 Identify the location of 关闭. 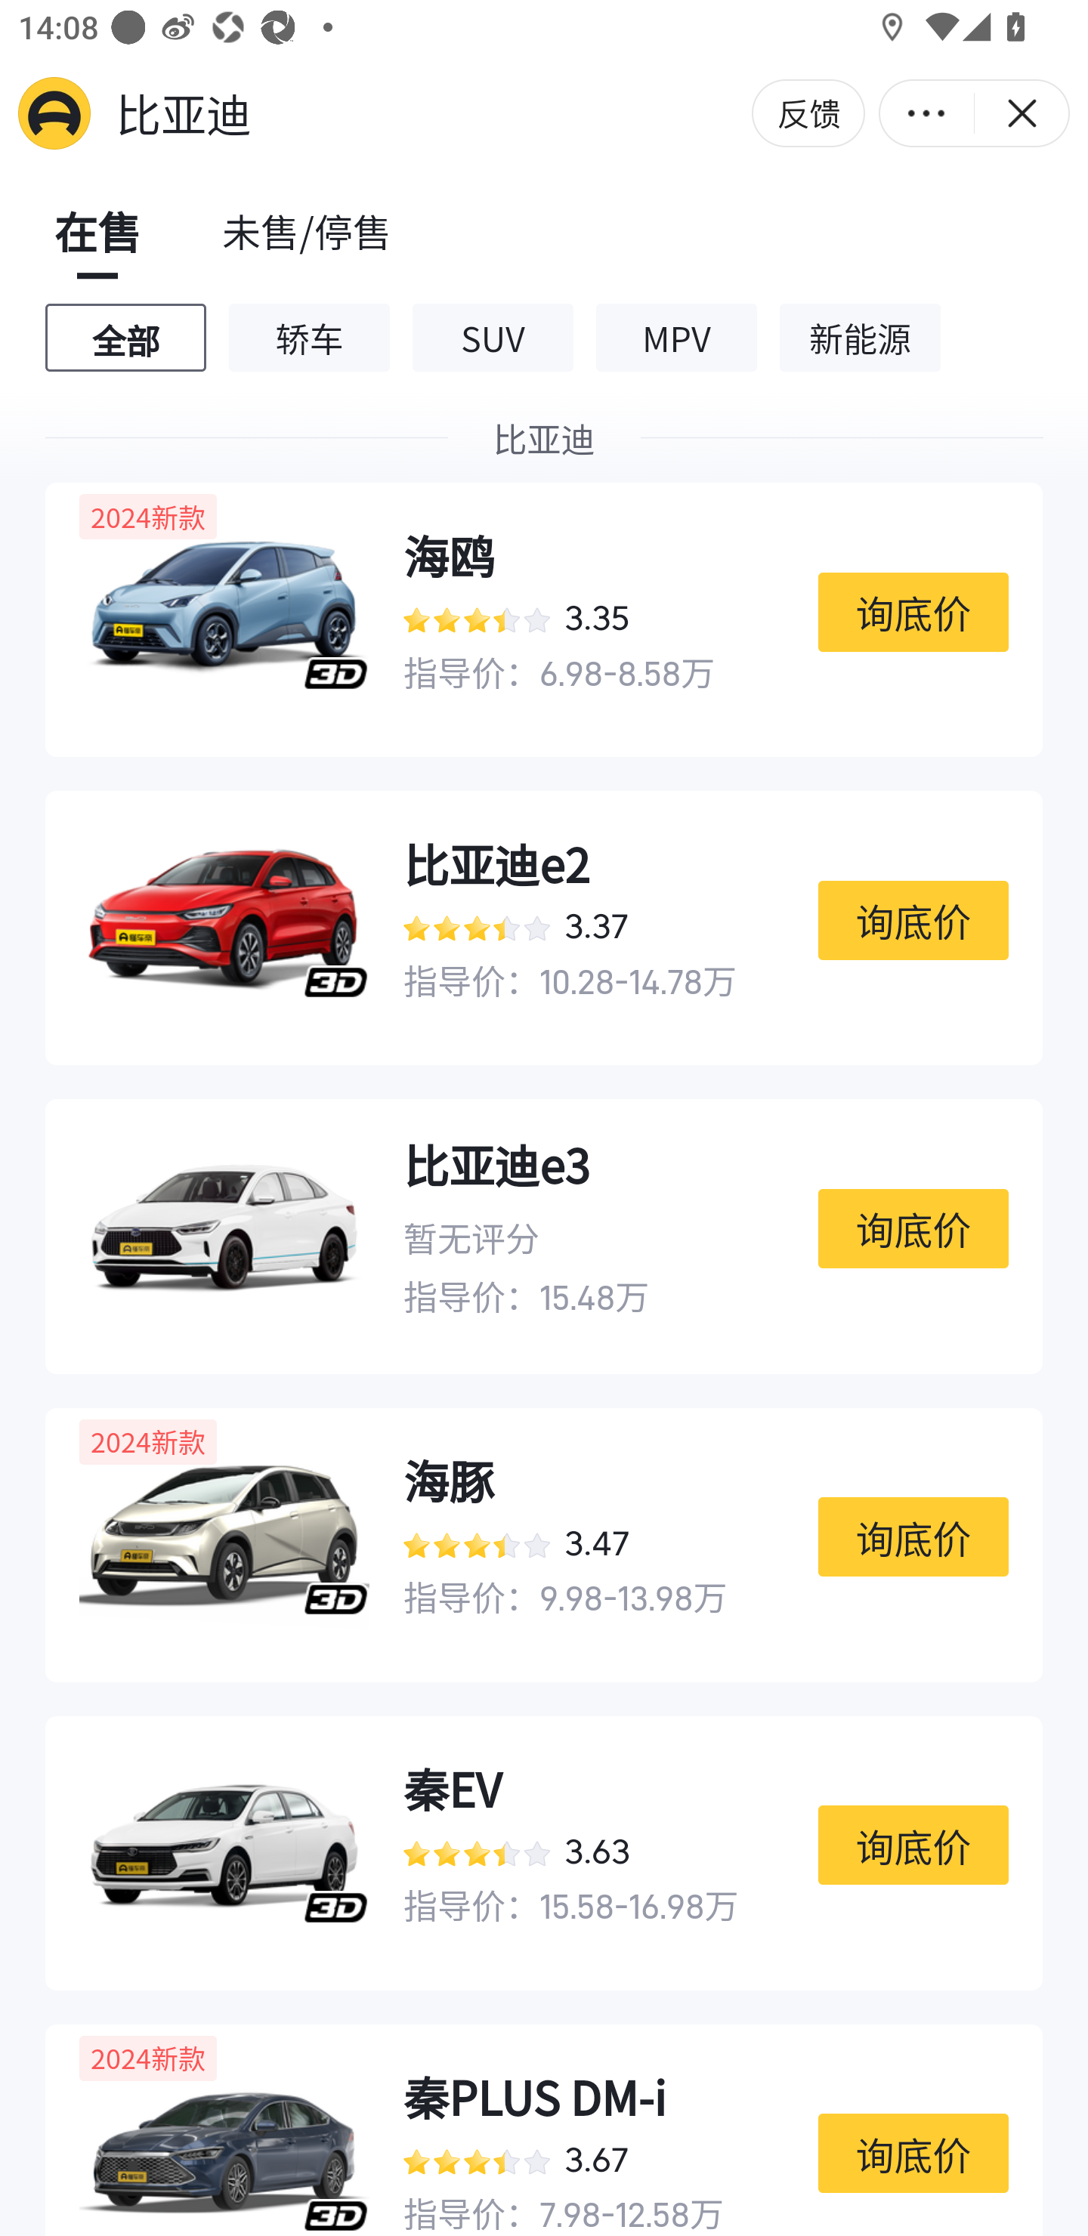
(1022, 113).